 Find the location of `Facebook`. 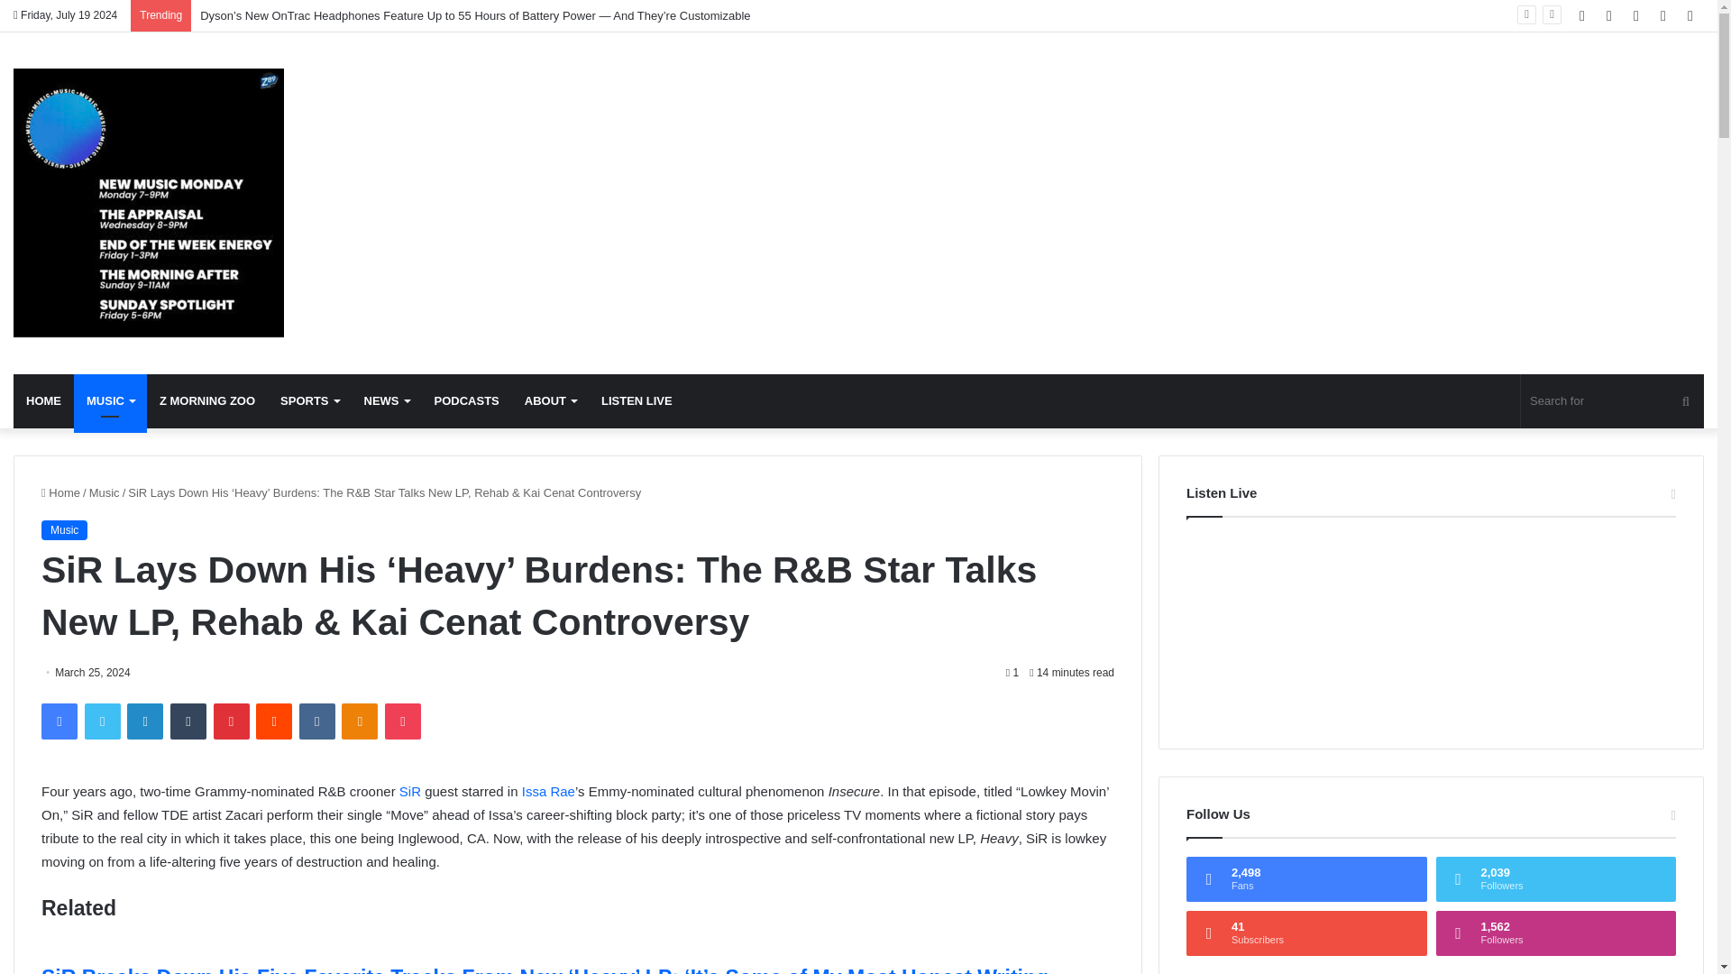

Facebook is located at coordinates (60, 721).